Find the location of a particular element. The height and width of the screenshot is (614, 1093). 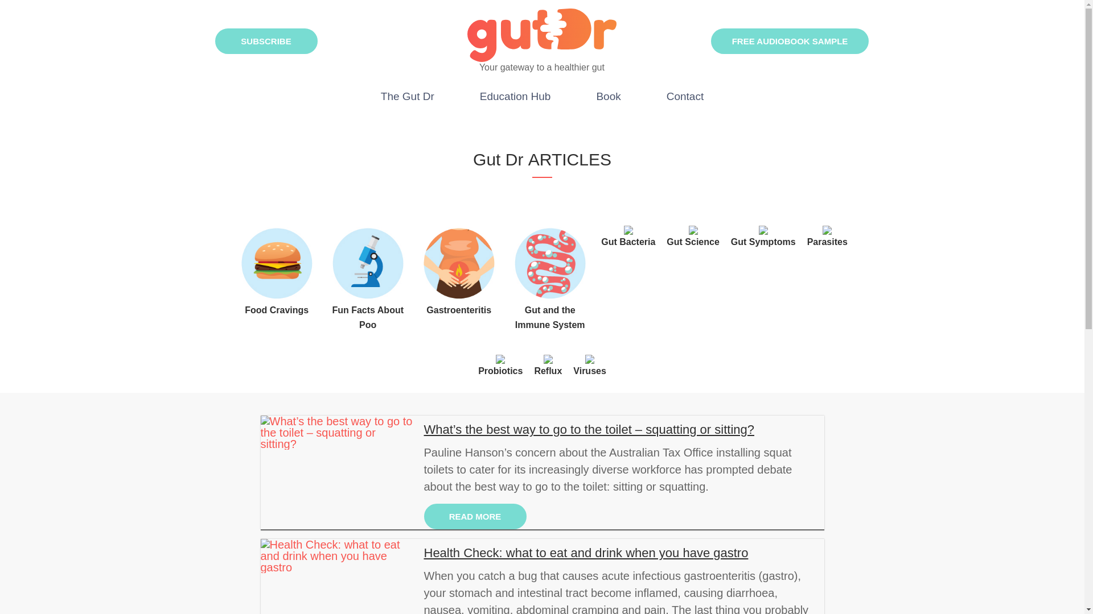

Reflux is located at coordinates (548, 365).